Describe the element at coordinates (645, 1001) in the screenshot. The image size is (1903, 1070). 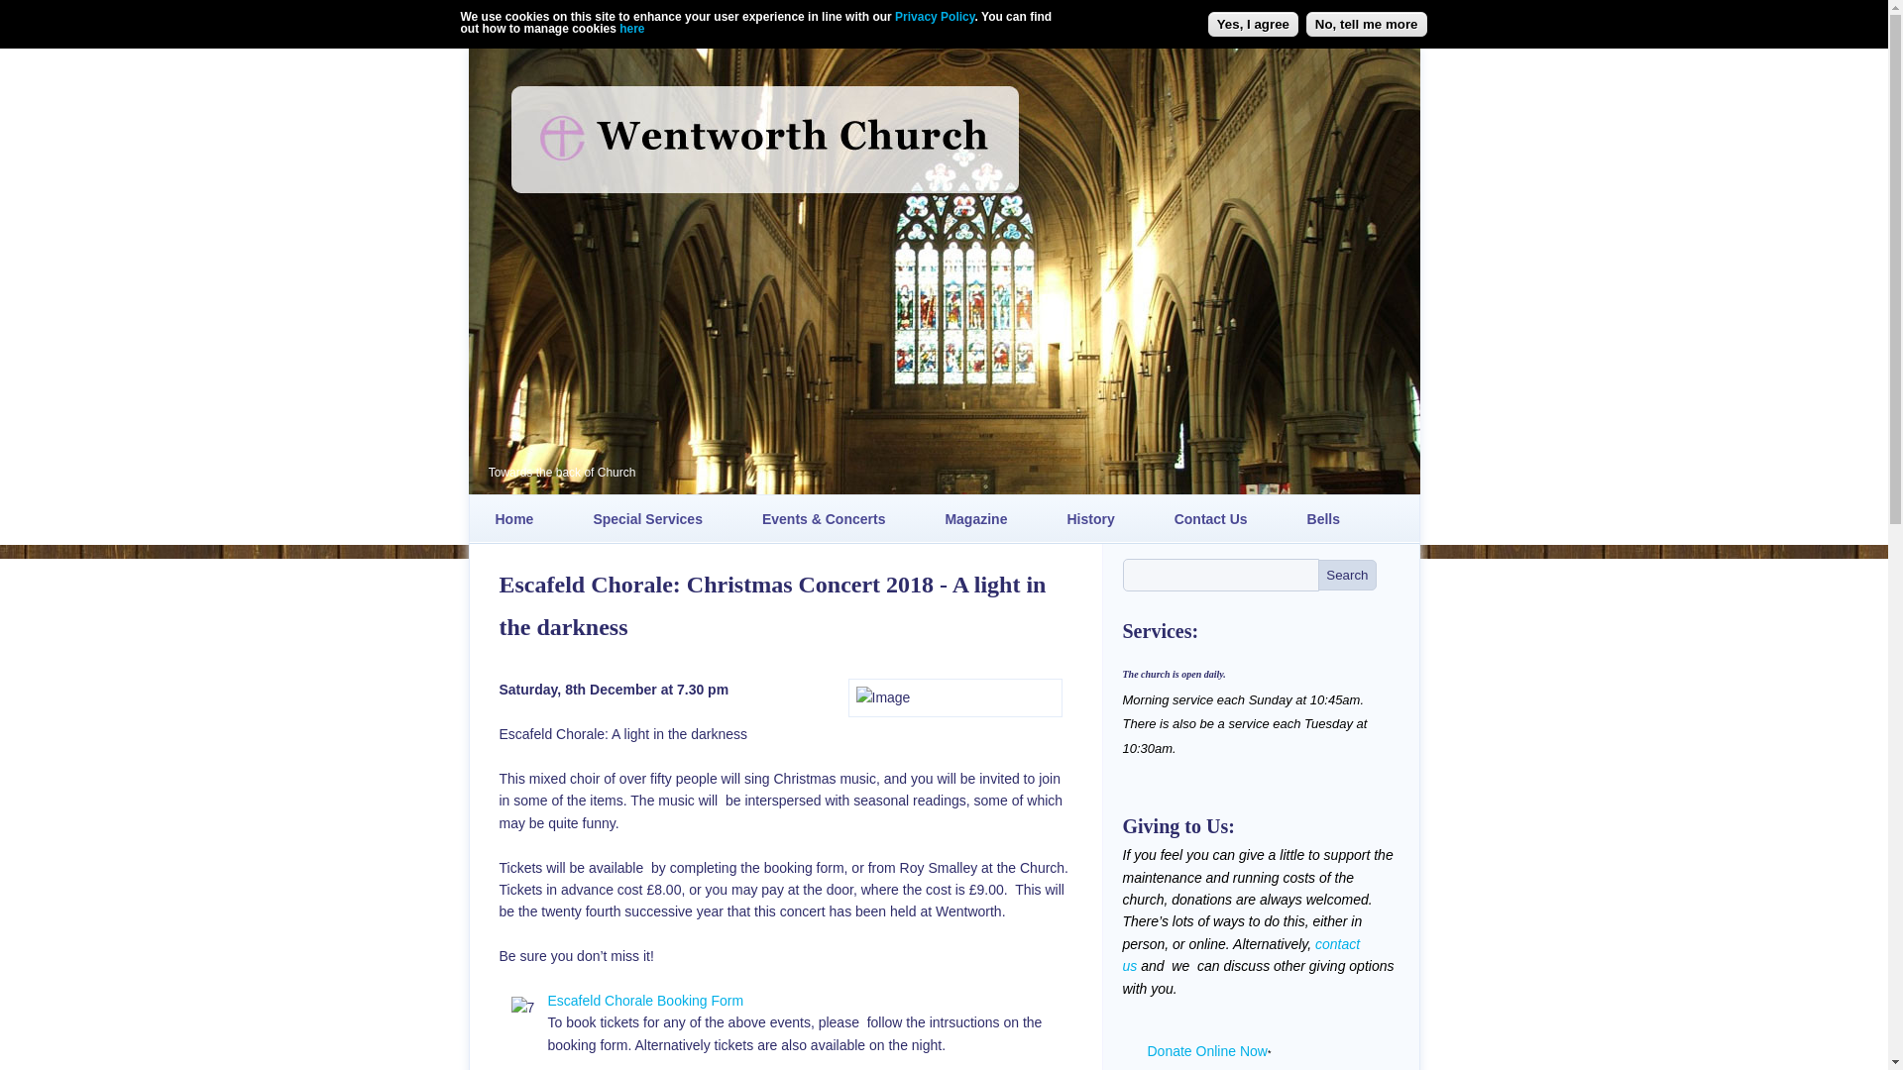
I see `Escafeld Chorale Booking Form` at that location.